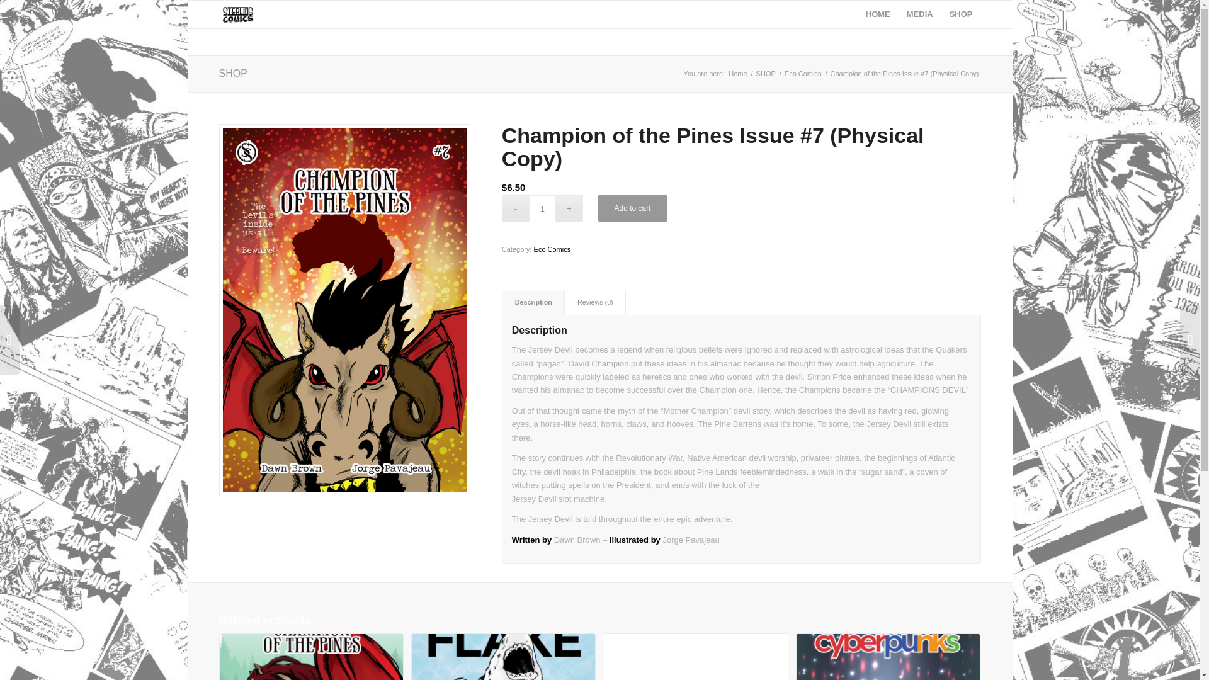 Image resolution: width=1209 pixels, height=680 pixels. I want to click on -, so click(515, 208).